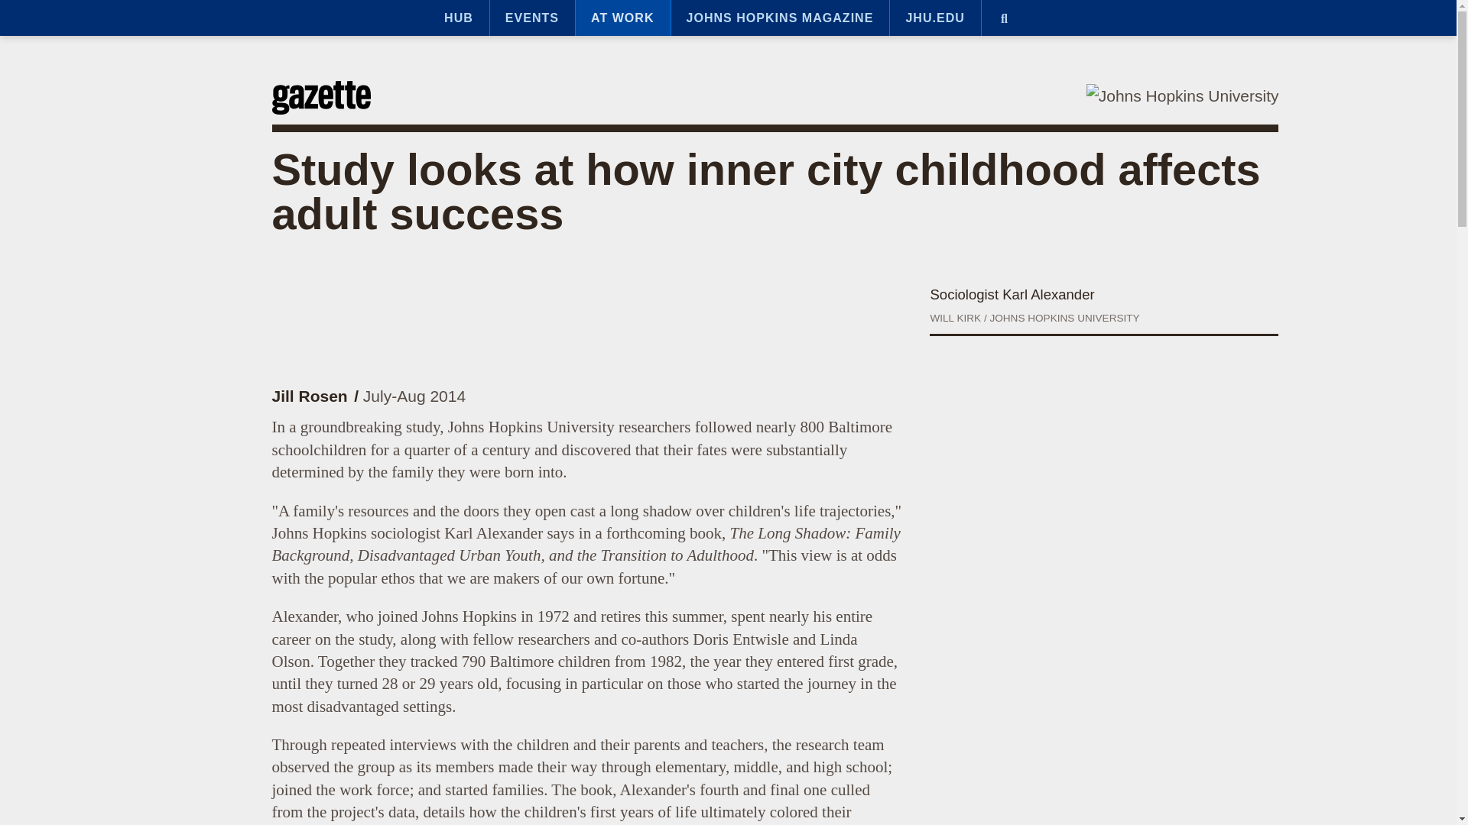  What do you see at coordinates (532, 18) in the screenshot?
I see `EVENTS` at bounding box center [532, 18].